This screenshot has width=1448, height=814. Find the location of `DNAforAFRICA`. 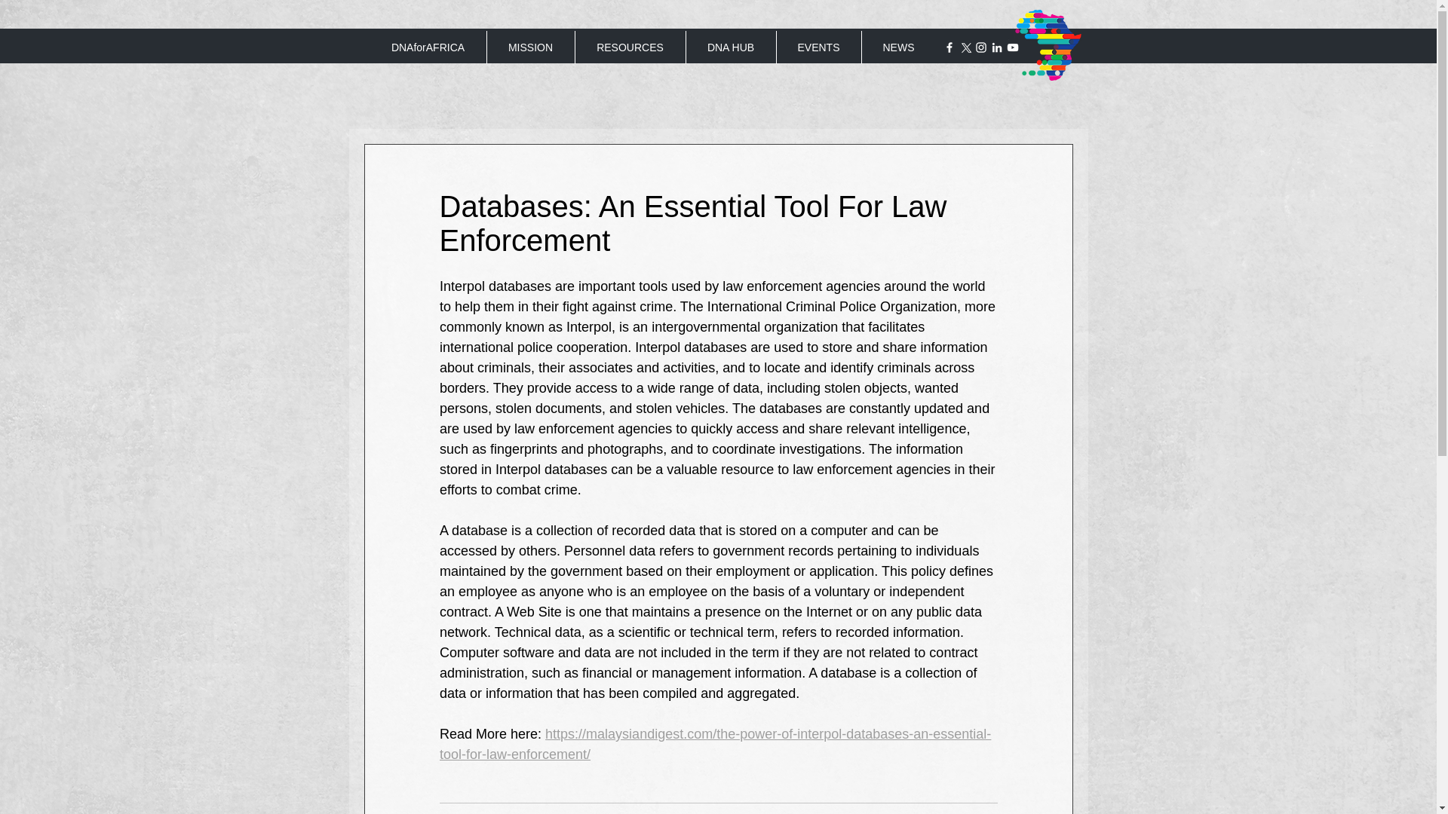

DNAforAFRICA is located at coordinates (427, 47).